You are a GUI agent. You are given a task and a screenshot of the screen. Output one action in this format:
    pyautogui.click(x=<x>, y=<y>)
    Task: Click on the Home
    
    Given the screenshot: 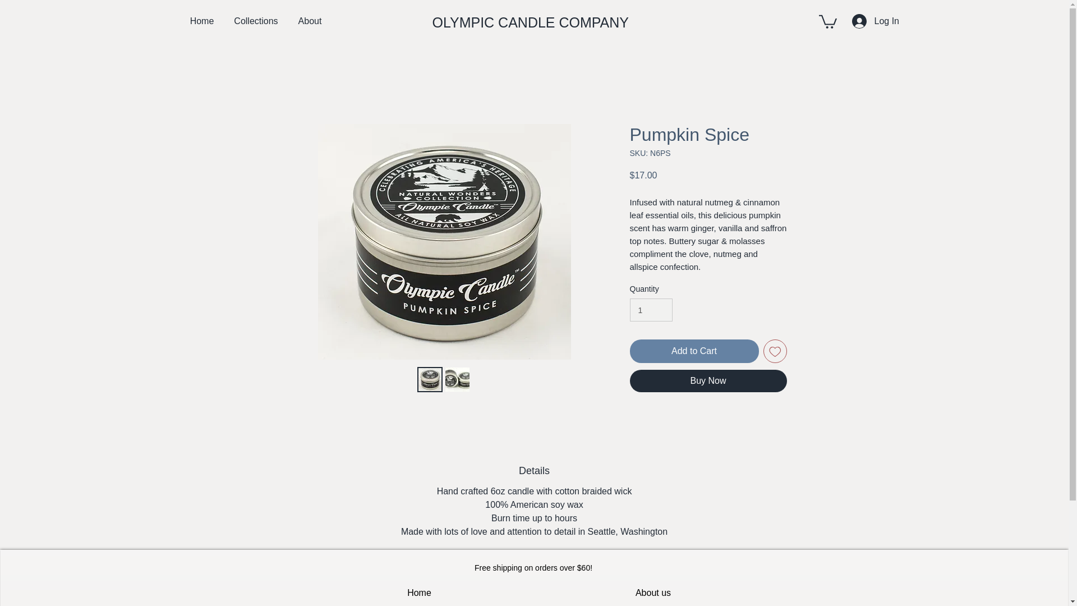 What is the action you would take?
    pyautogui.click(x=418, y=593)
    